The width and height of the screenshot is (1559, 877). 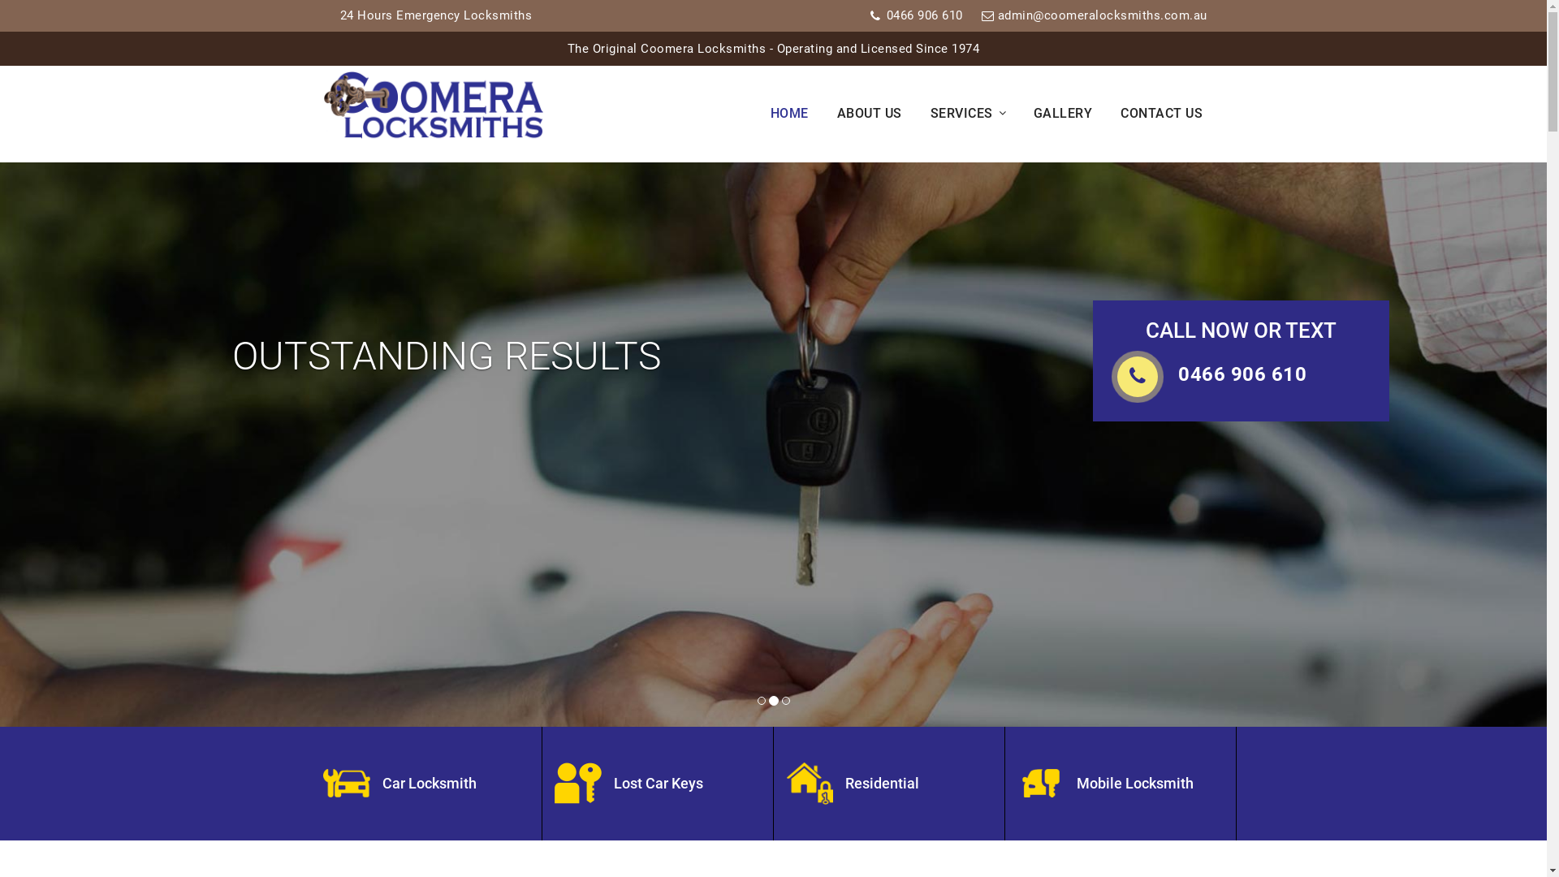 What do you see at coordinates (925, 15) in the screenshot?
I see `0466 906 610` at bounding box center [925, 15].